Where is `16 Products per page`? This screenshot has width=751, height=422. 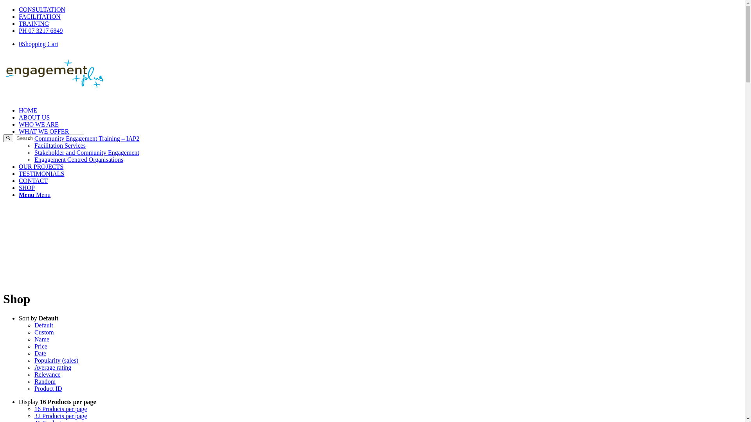
16 Products per page is located at coordinates (61, 409).